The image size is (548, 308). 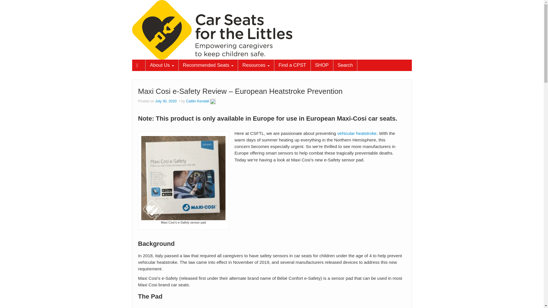 What do you see at coordinates (357, 133) in the screenshot?
I see `vehicular heatstroke` at bounding box center [357, 133].